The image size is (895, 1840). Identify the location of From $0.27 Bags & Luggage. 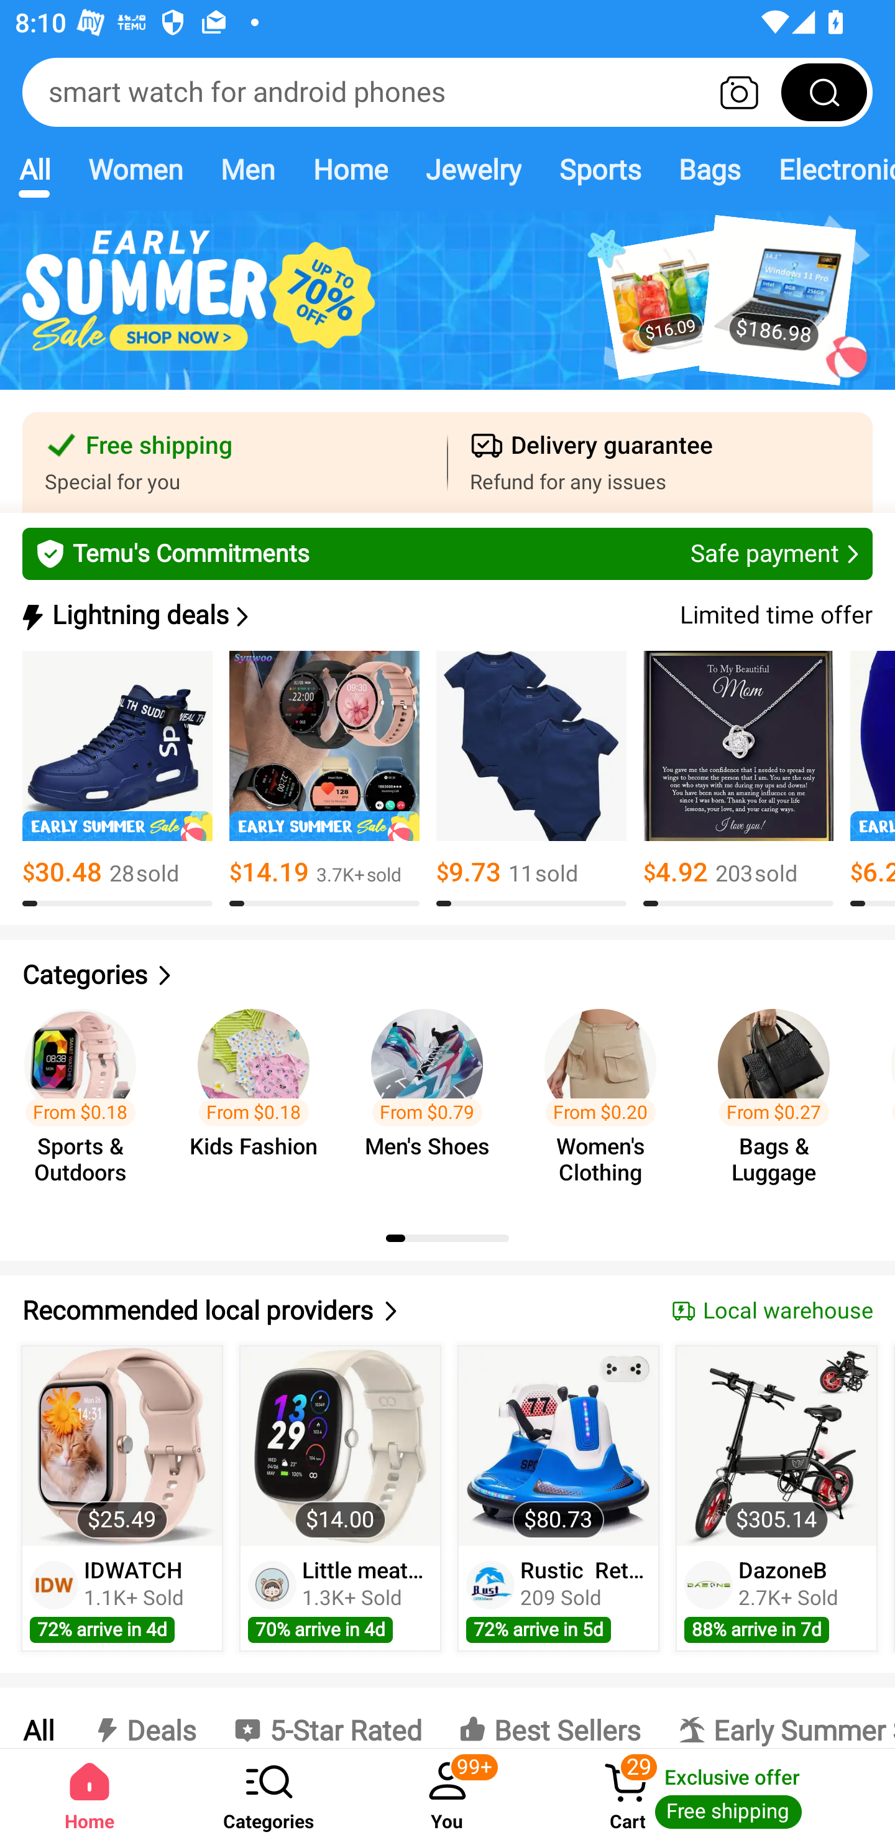
(781, 1099).